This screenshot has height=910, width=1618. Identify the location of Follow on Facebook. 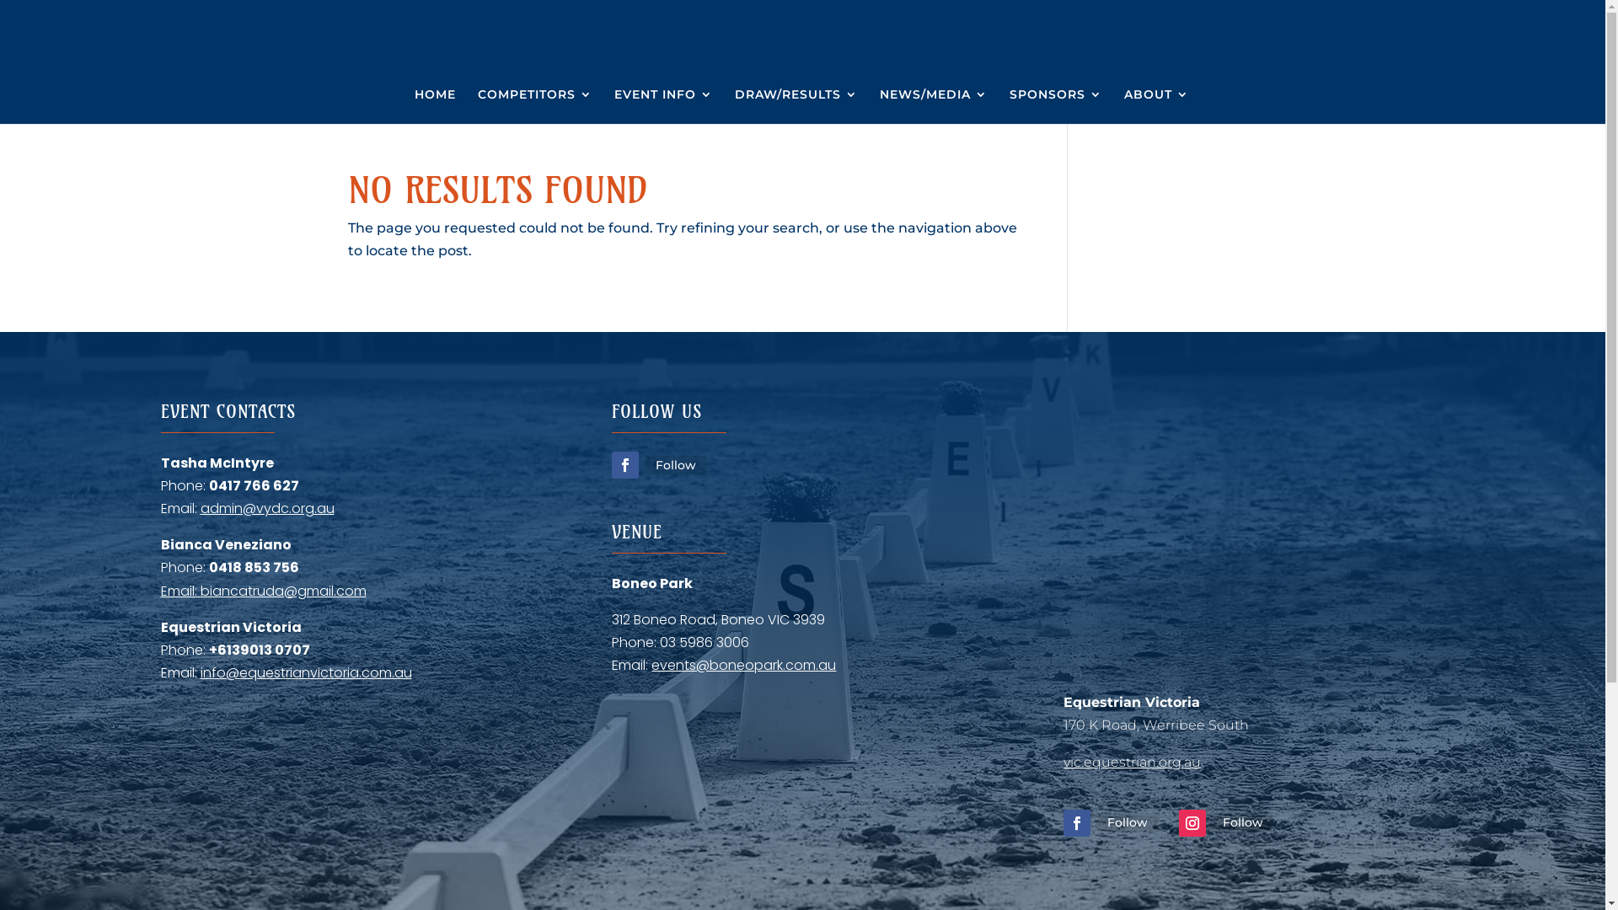
(625, 465).